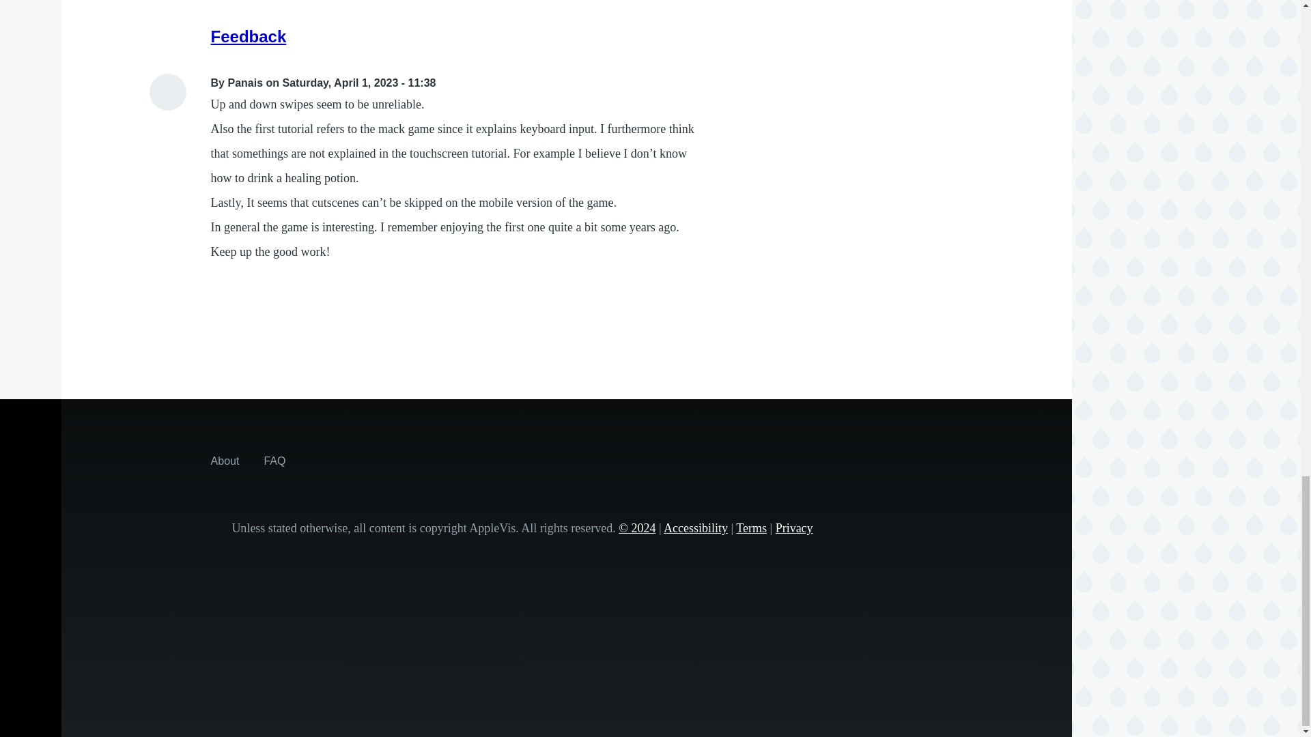 Image resolution: width=1311 pixels, height=737 pixels. I want to click on Answers to some frequently asked questions about AppleVis, so click(274, 460).